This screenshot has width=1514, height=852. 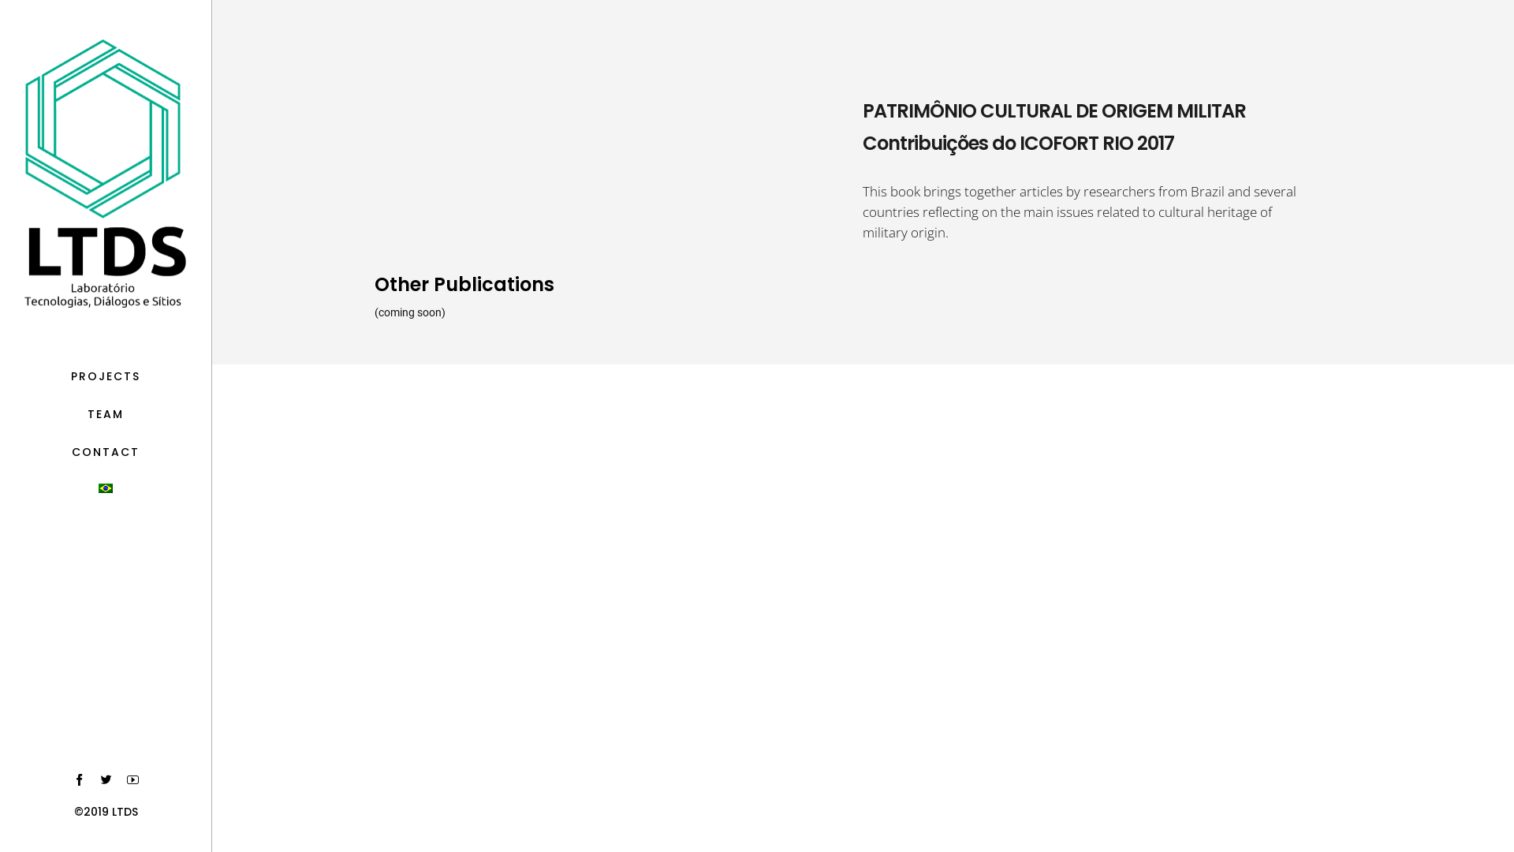 What do you see at coordinates (79, 780) in the screenshot?
I see `facebook` at bounding box center [79, 780].